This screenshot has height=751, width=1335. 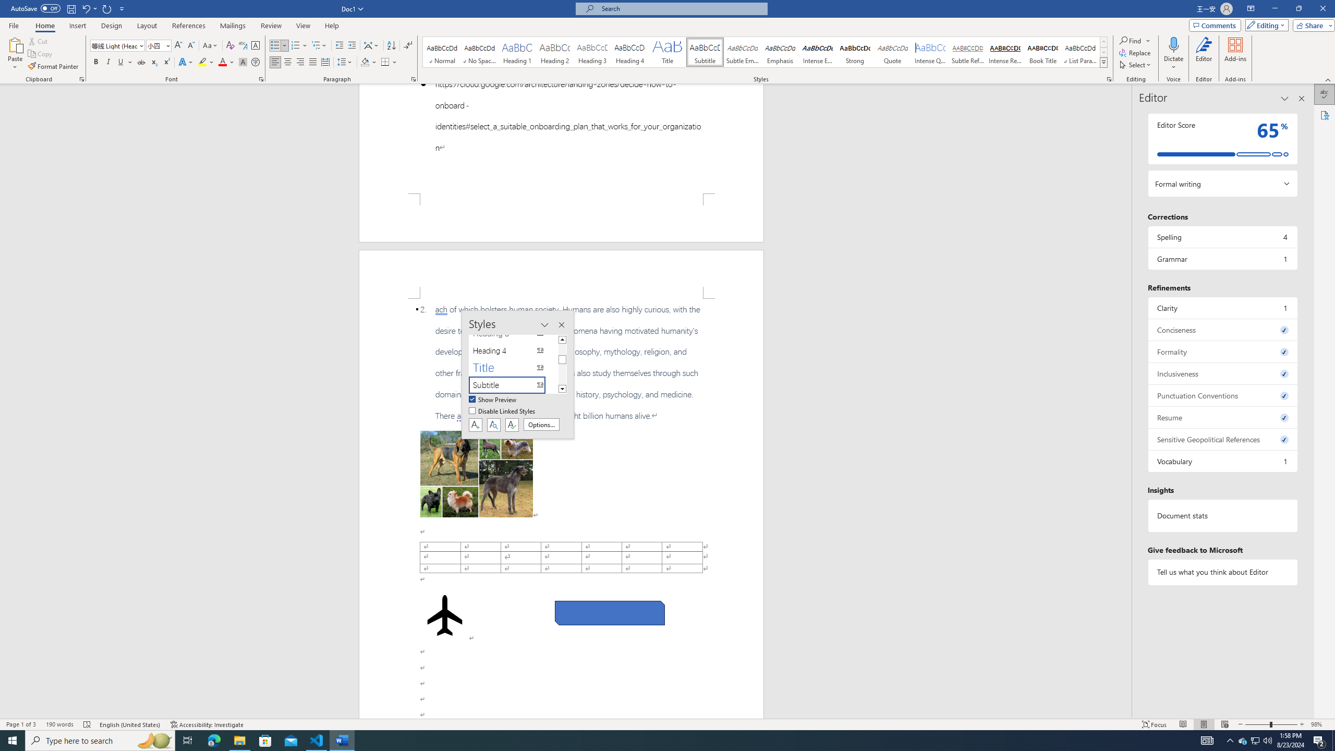 I want to click on Row up, so click(x=1103, y=42).